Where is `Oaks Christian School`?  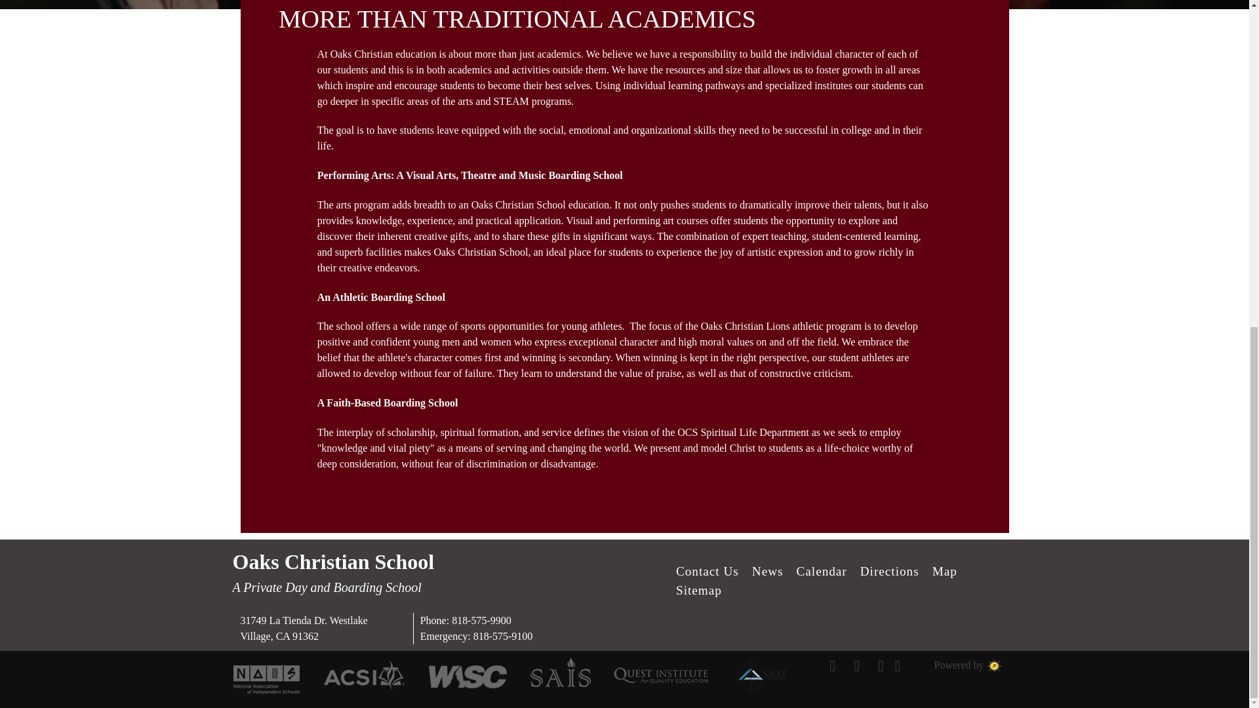
Oaks Christian School is located at coordinates (333, 561).